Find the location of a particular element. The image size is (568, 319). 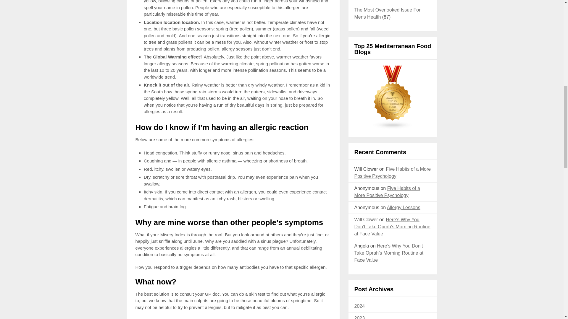

Five Habits of a More Positive Psychology is located at coordinates (387, 191).